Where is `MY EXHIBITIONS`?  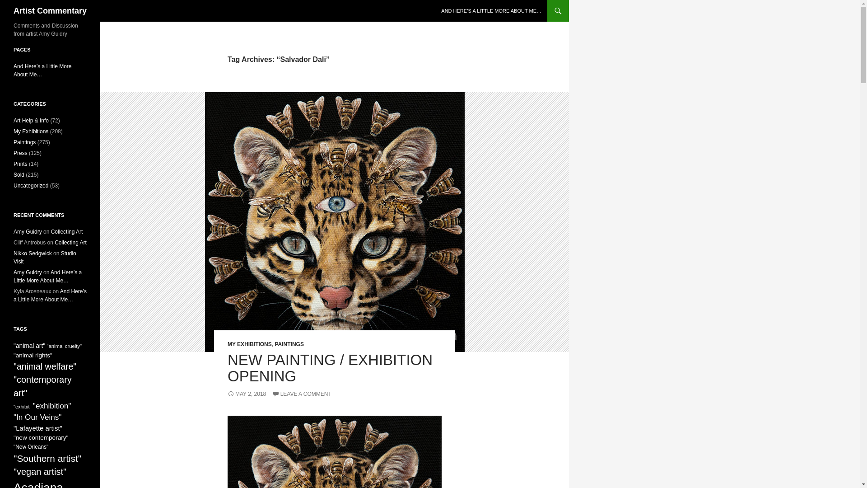
MY EXHIBITIONS is located at coordinates (249, 344).